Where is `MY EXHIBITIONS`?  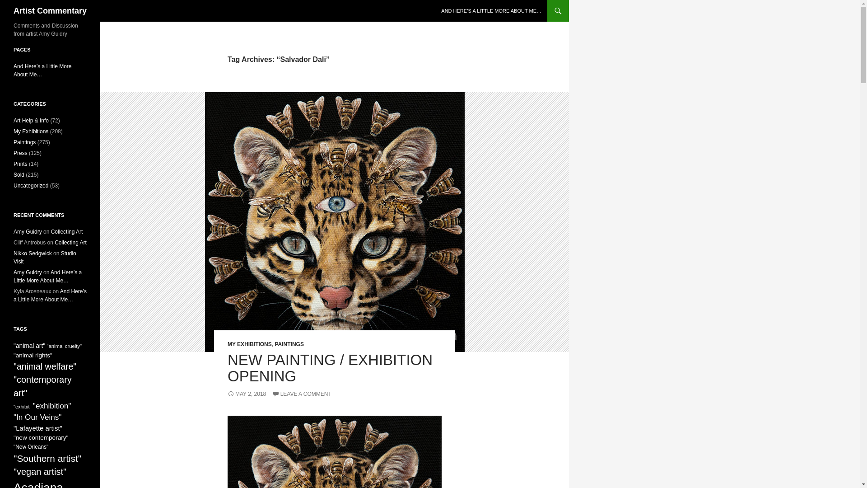
MY EXHIBITIONS is located at coordinates (249, 344).